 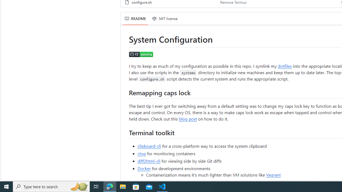 What do you see at coordinates (125, 39) in the screenshot?
I see `Permalink: System Configuration` at bounding box center [125, 39].